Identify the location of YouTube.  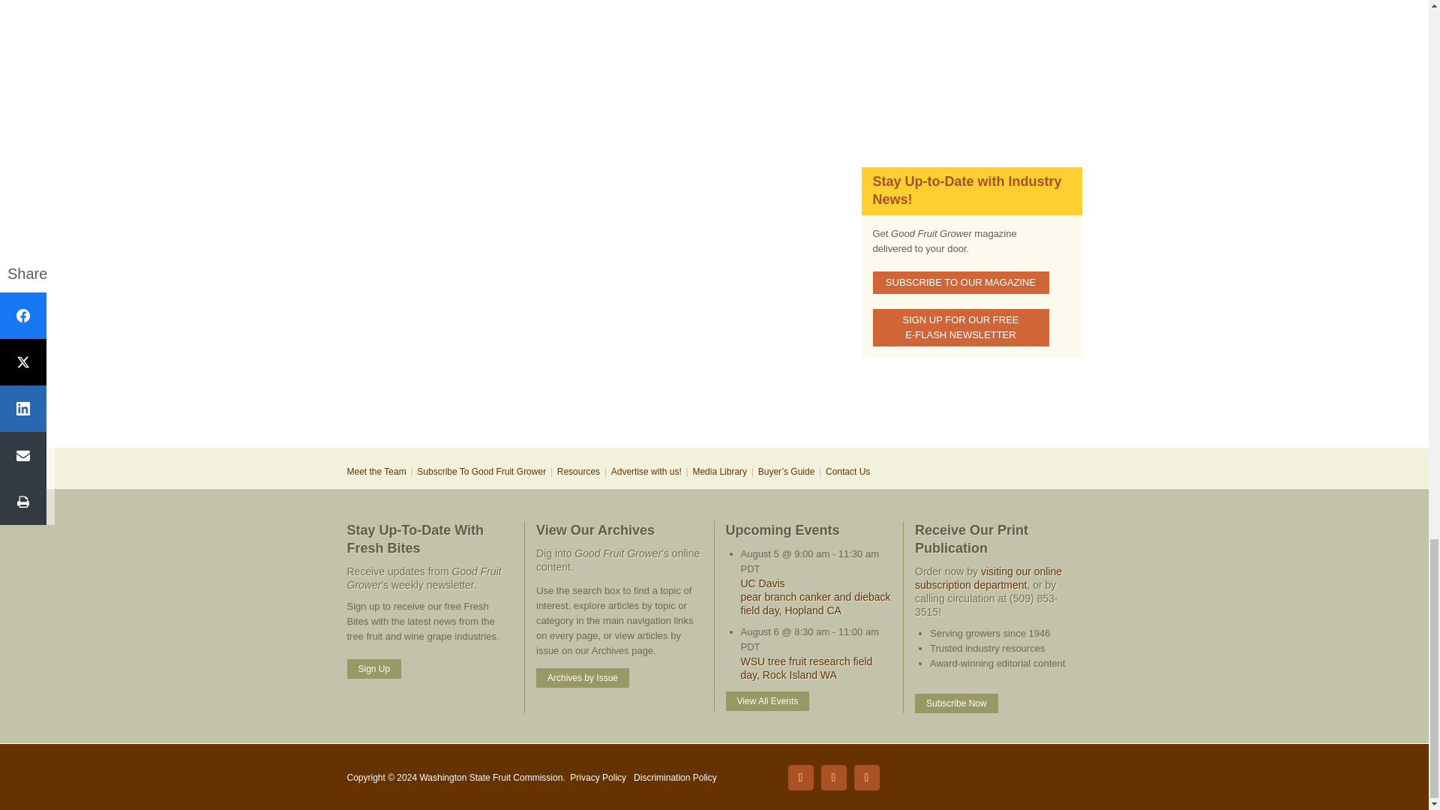
(865, 777).